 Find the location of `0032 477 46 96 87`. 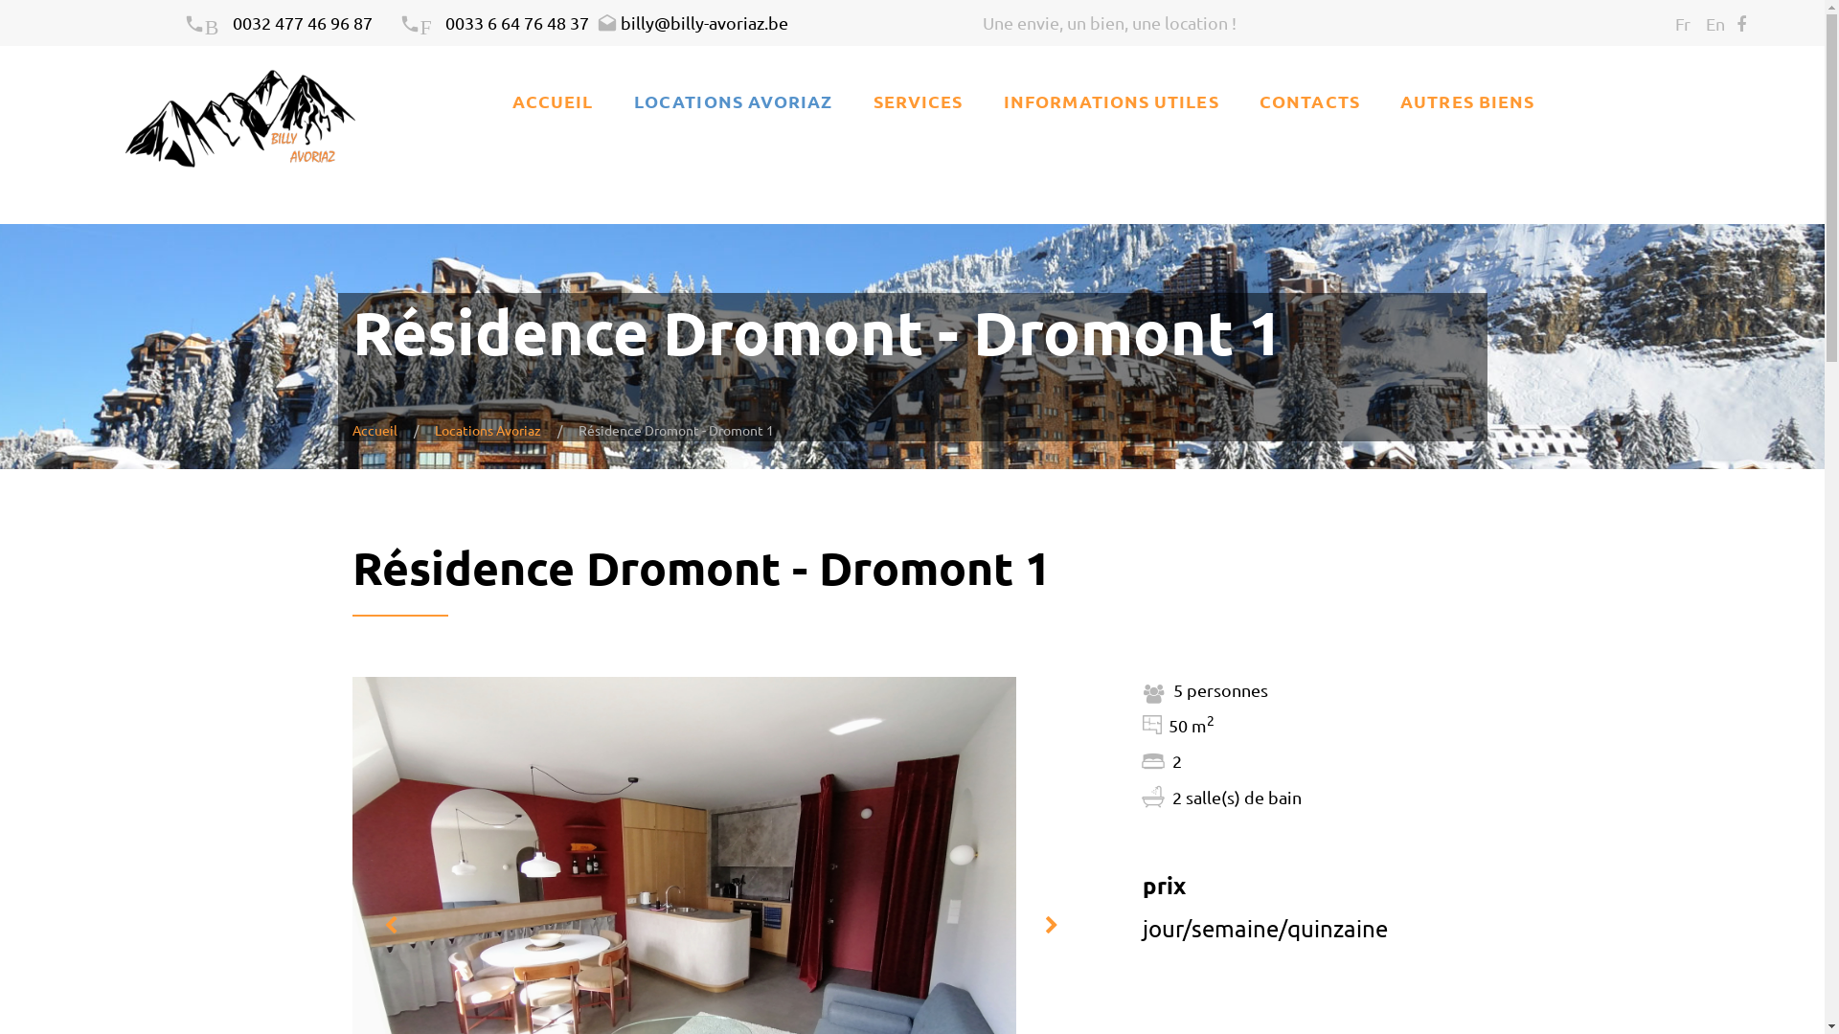

0032 477 46 96 87 is located at coordinates (302, 23).